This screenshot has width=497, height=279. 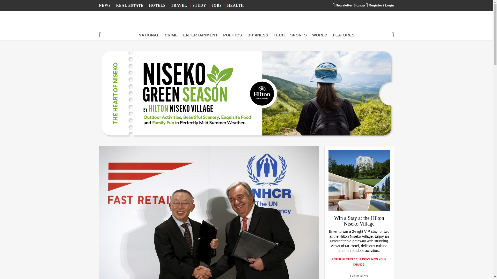 What do you see at coordinates (157, 6) in the screenshot?
I see `HOTELS` at bounding box center [157, 6].